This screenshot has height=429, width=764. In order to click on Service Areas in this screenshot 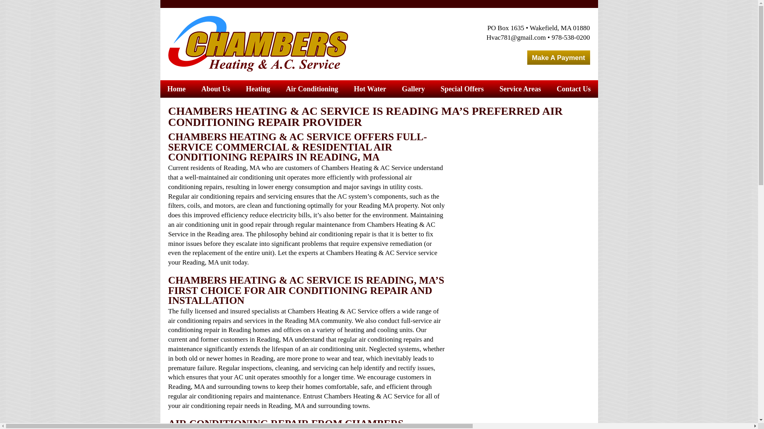, I will do `click(520, 89)`.